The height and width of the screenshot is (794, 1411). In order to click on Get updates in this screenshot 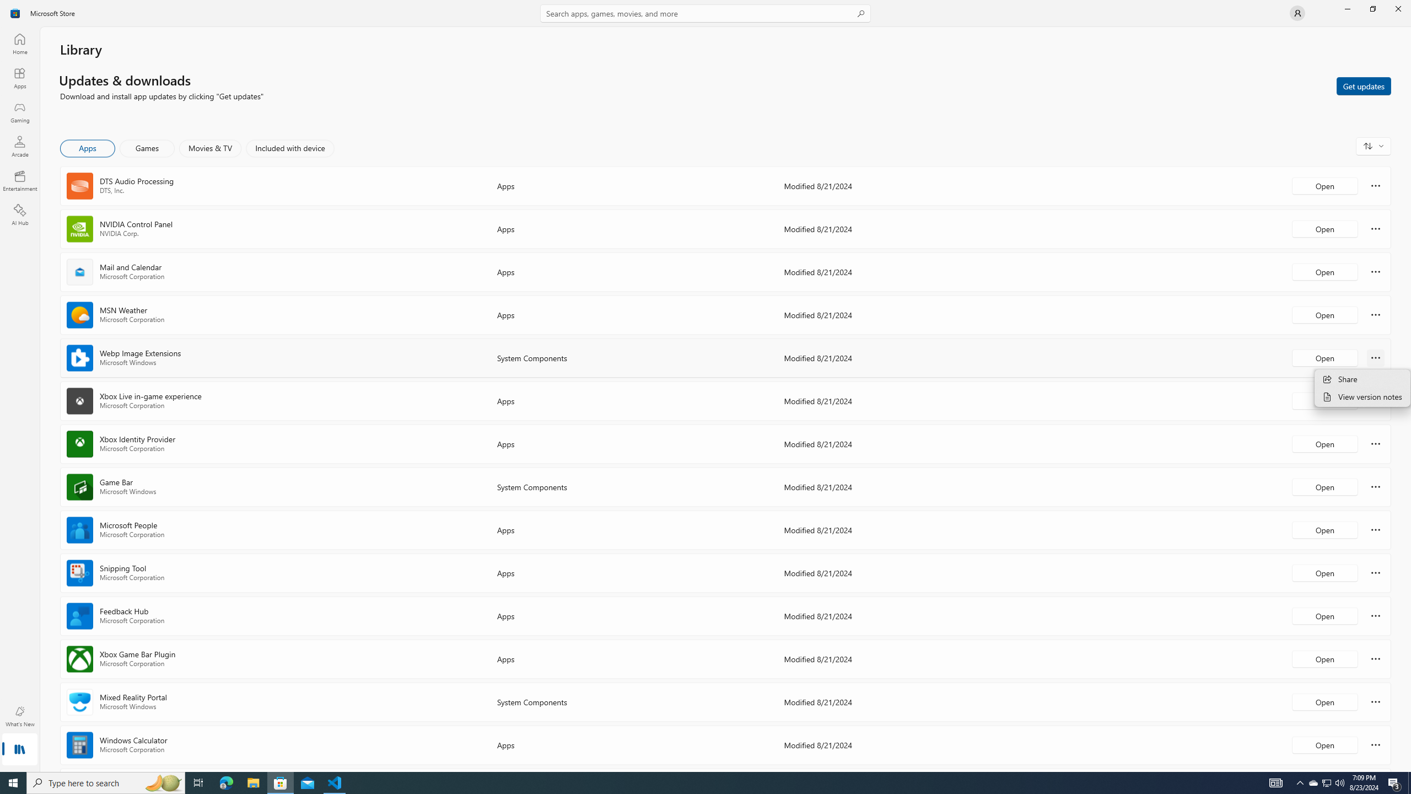, I will do `click(1364, 85)`.